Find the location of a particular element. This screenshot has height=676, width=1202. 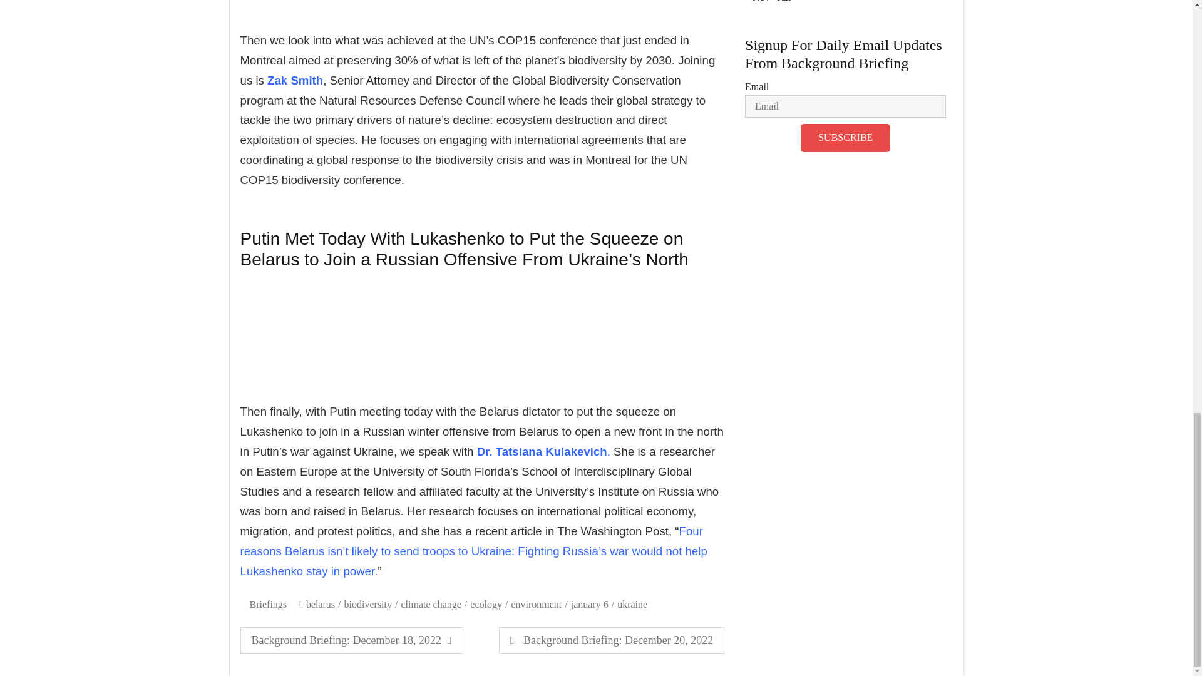

 Dr. Tatsiana Kulakevich. is located at coordinates (541, 451).